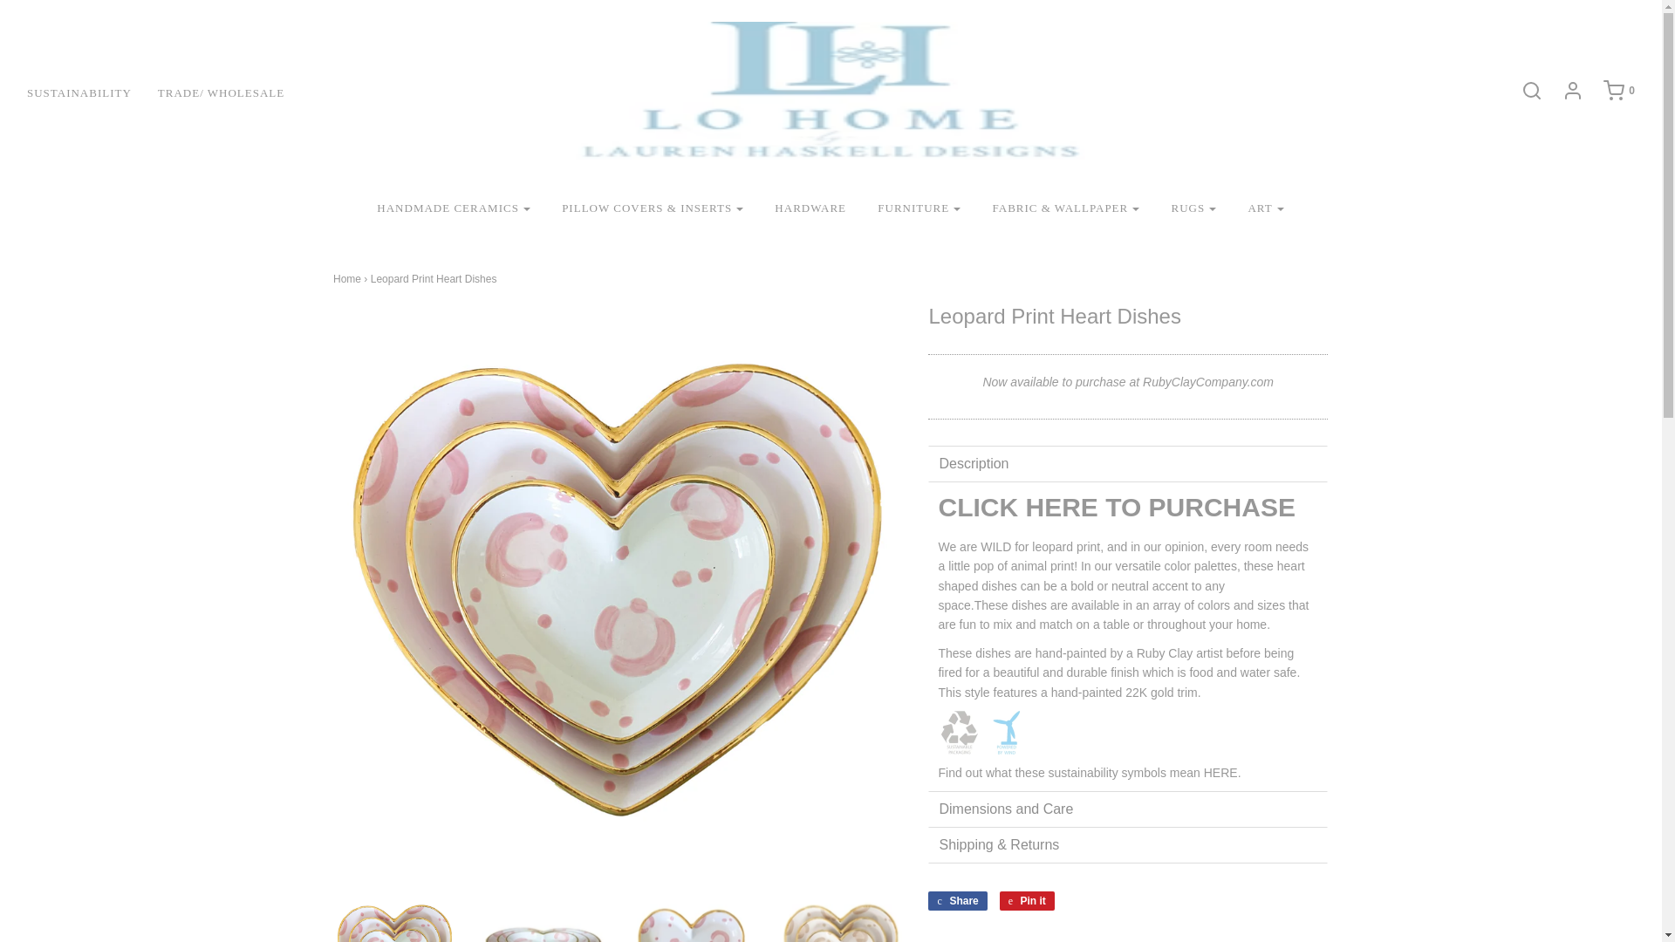 The height and width of the screenshot is (942, 1675). I want to click on Log in, so click(1563, 90).